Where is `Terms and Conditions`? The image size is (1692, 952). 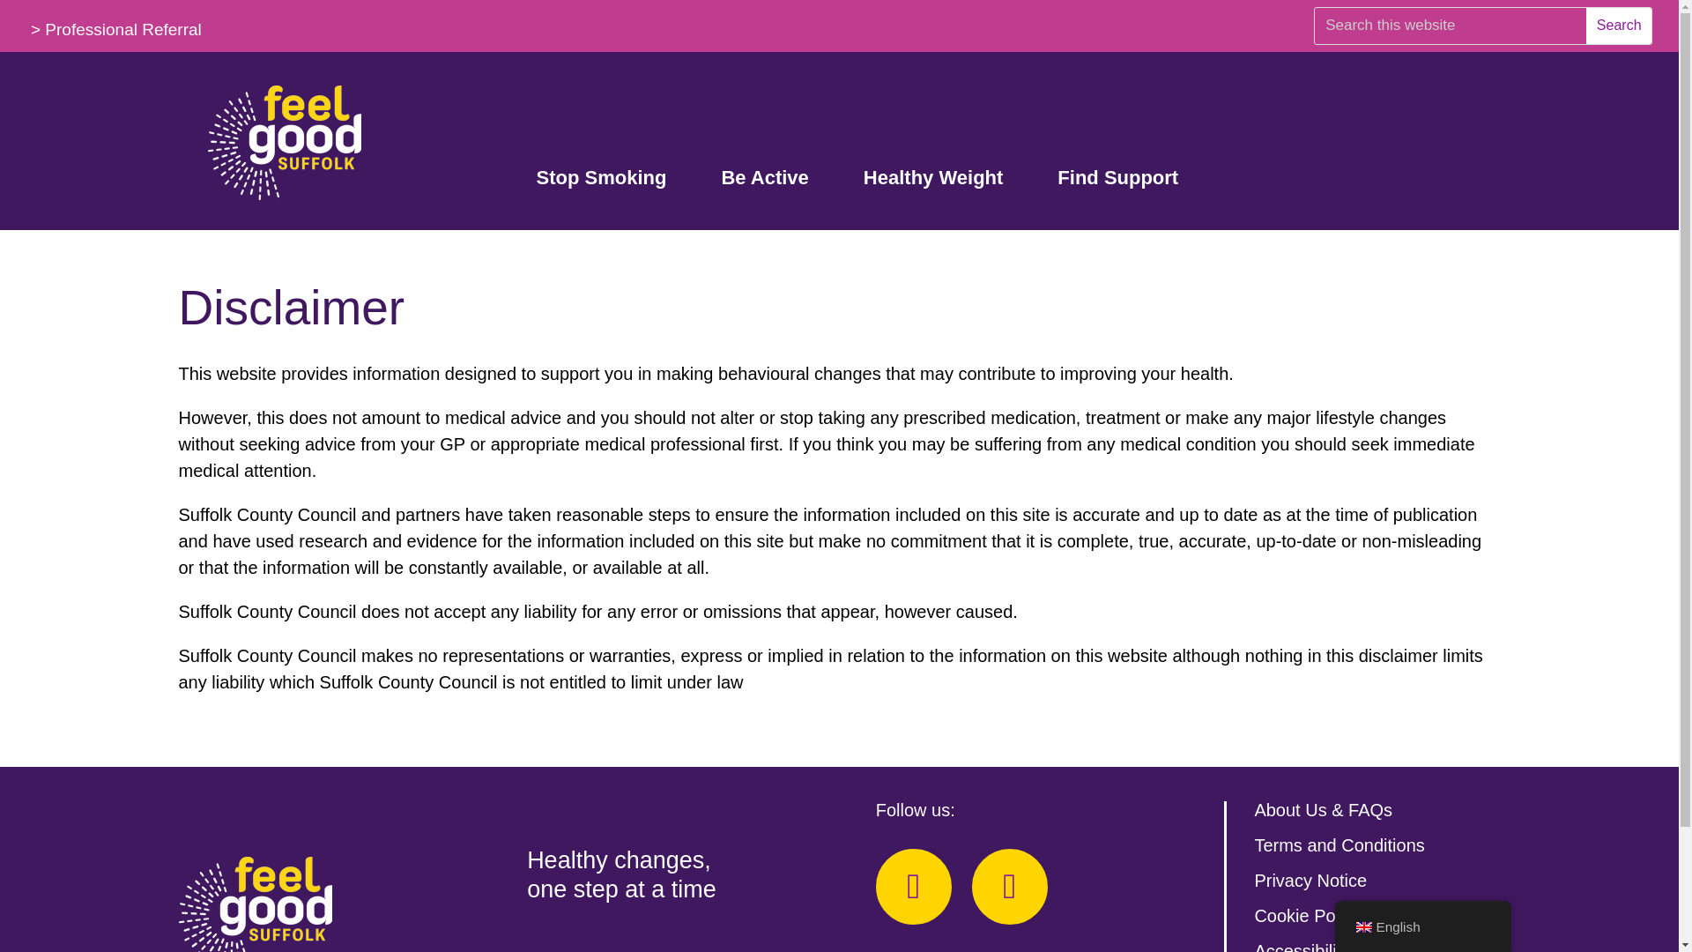 Terms and Conditions is located at coordinates (1339, 844).